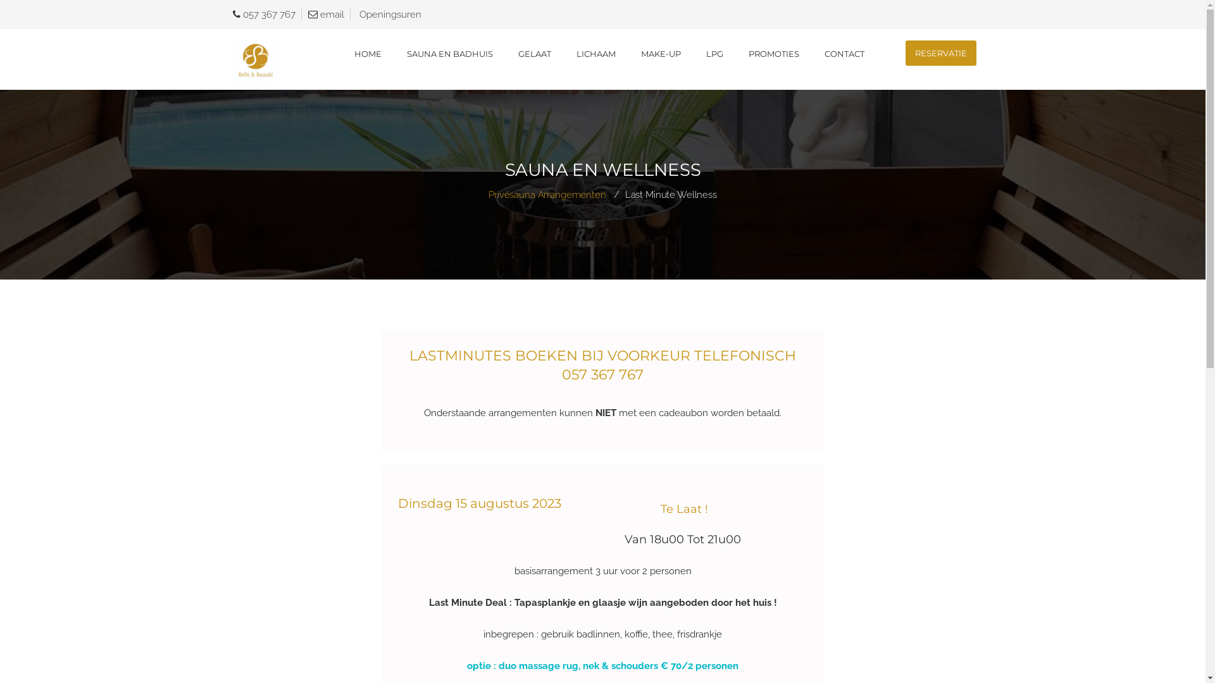 Image resolution: width=1215 pixels, height=683 pixels. Describe the element at coordinates (270, 15) in the screenshot. I see `057 367 767` at that location.